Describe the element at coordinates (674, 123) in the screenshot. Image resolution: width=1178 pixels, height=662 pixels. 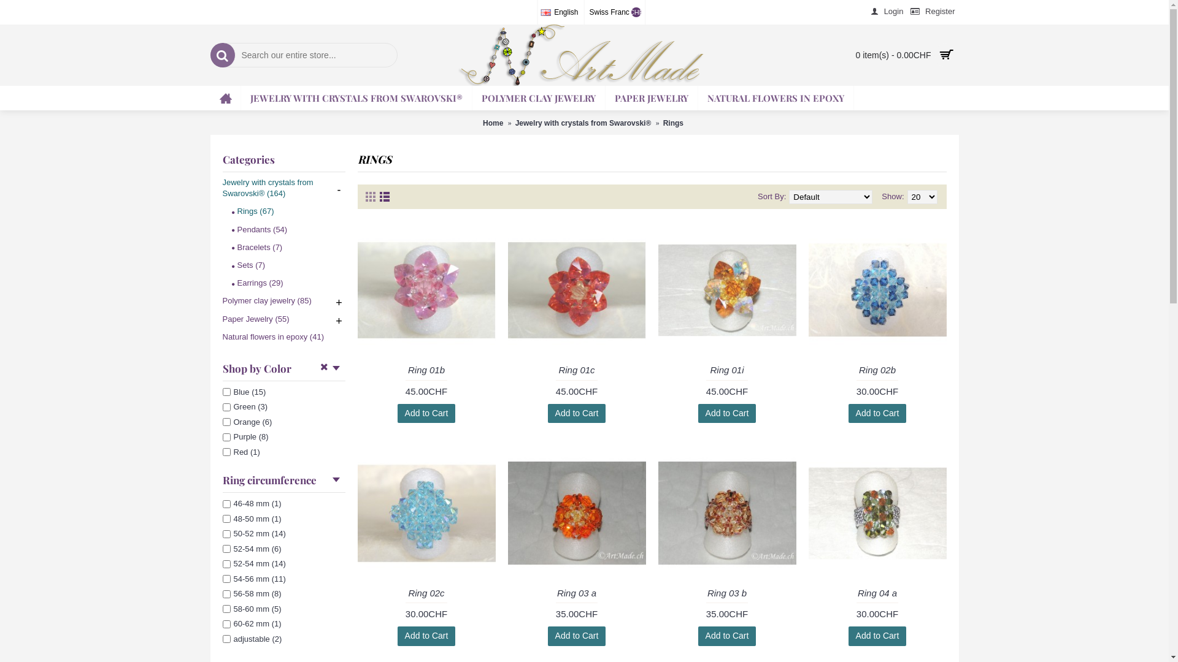
I see `Rings` at that location.